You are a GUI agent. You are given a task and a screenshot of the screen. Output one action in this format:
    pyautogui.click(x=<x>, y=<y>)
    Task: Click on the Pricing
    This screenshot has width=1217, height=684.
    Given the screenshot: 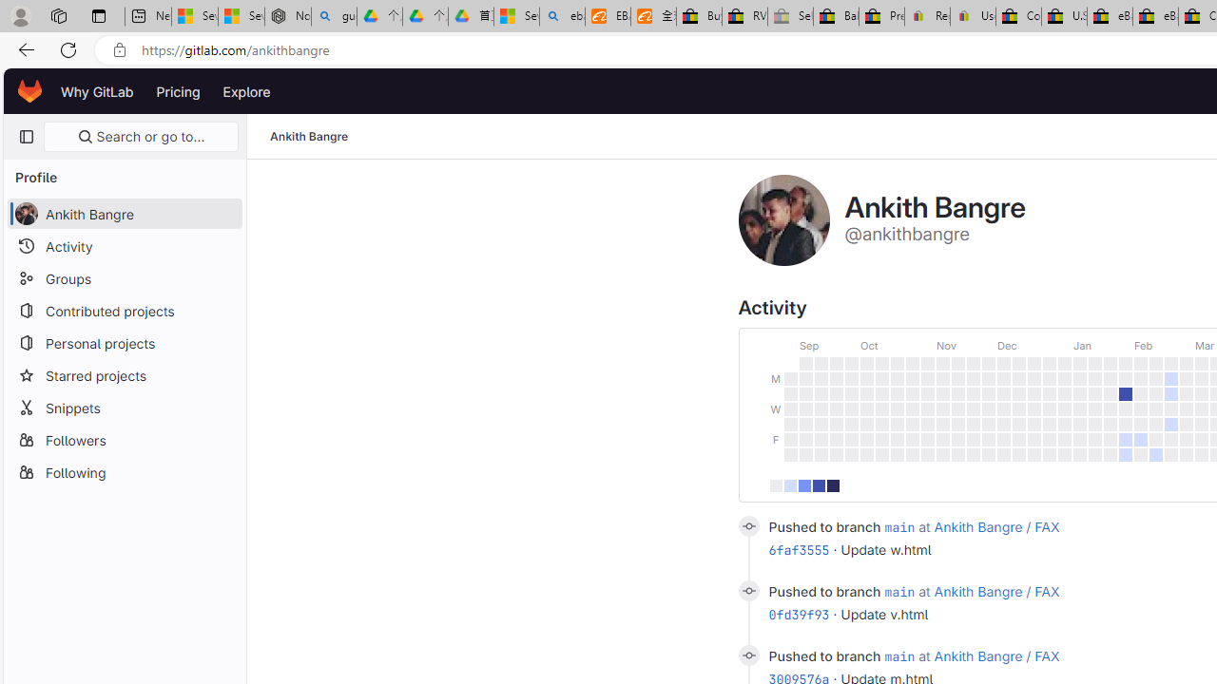 What is the action you would take?
    pyautogui.click(x=178, y=91)
    